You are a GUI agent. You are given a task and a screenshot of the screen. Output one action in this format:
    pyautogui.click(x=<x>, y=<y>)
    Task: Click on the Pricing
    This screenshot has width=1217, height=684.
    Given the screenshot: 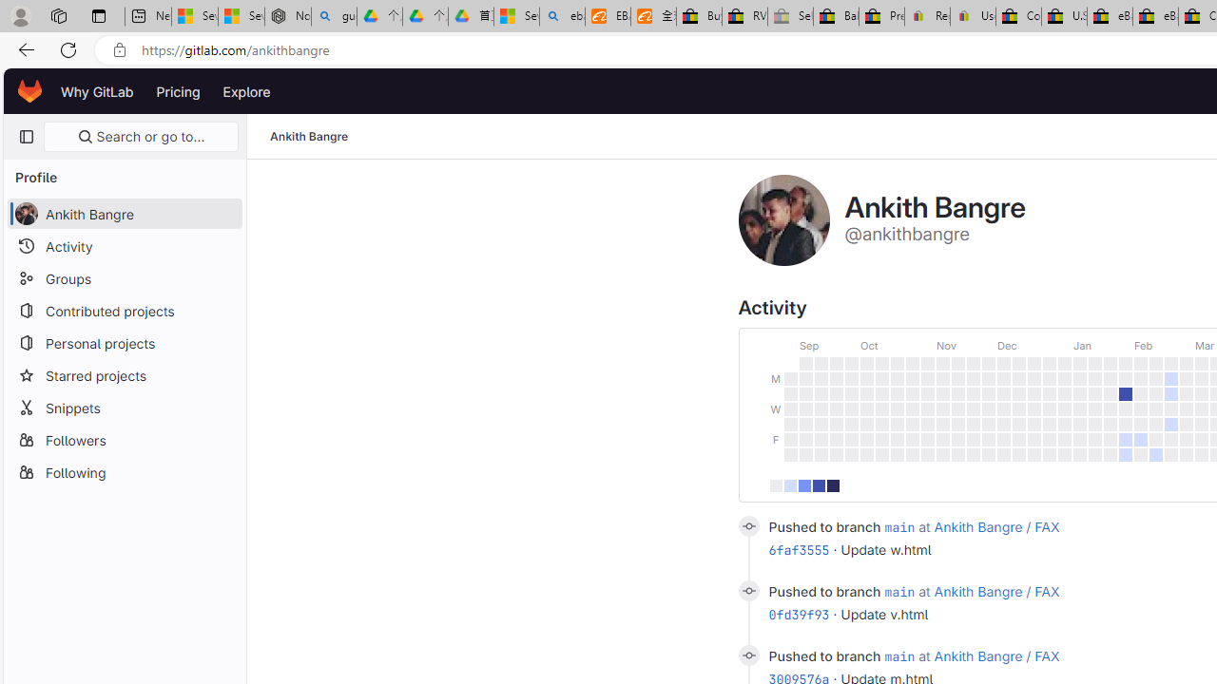 What is the action you would take?
    pyautogui.click(x=178, y=91)
    